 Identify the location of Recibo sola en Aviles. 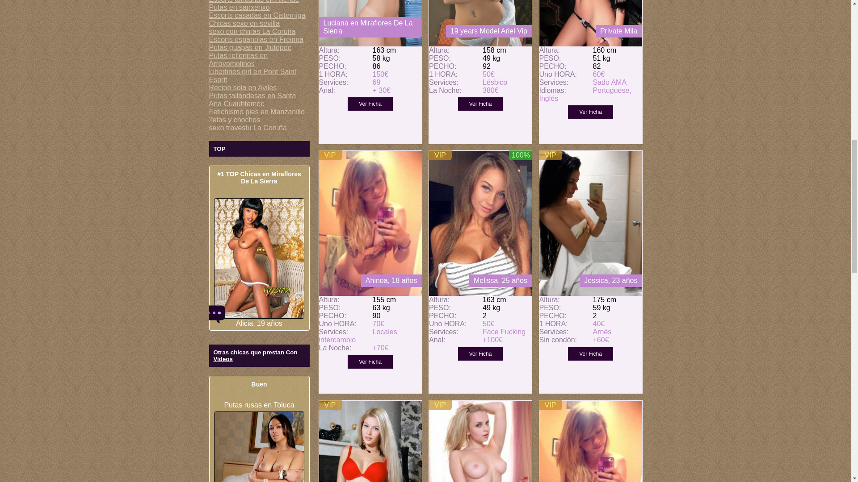
(243, 87).